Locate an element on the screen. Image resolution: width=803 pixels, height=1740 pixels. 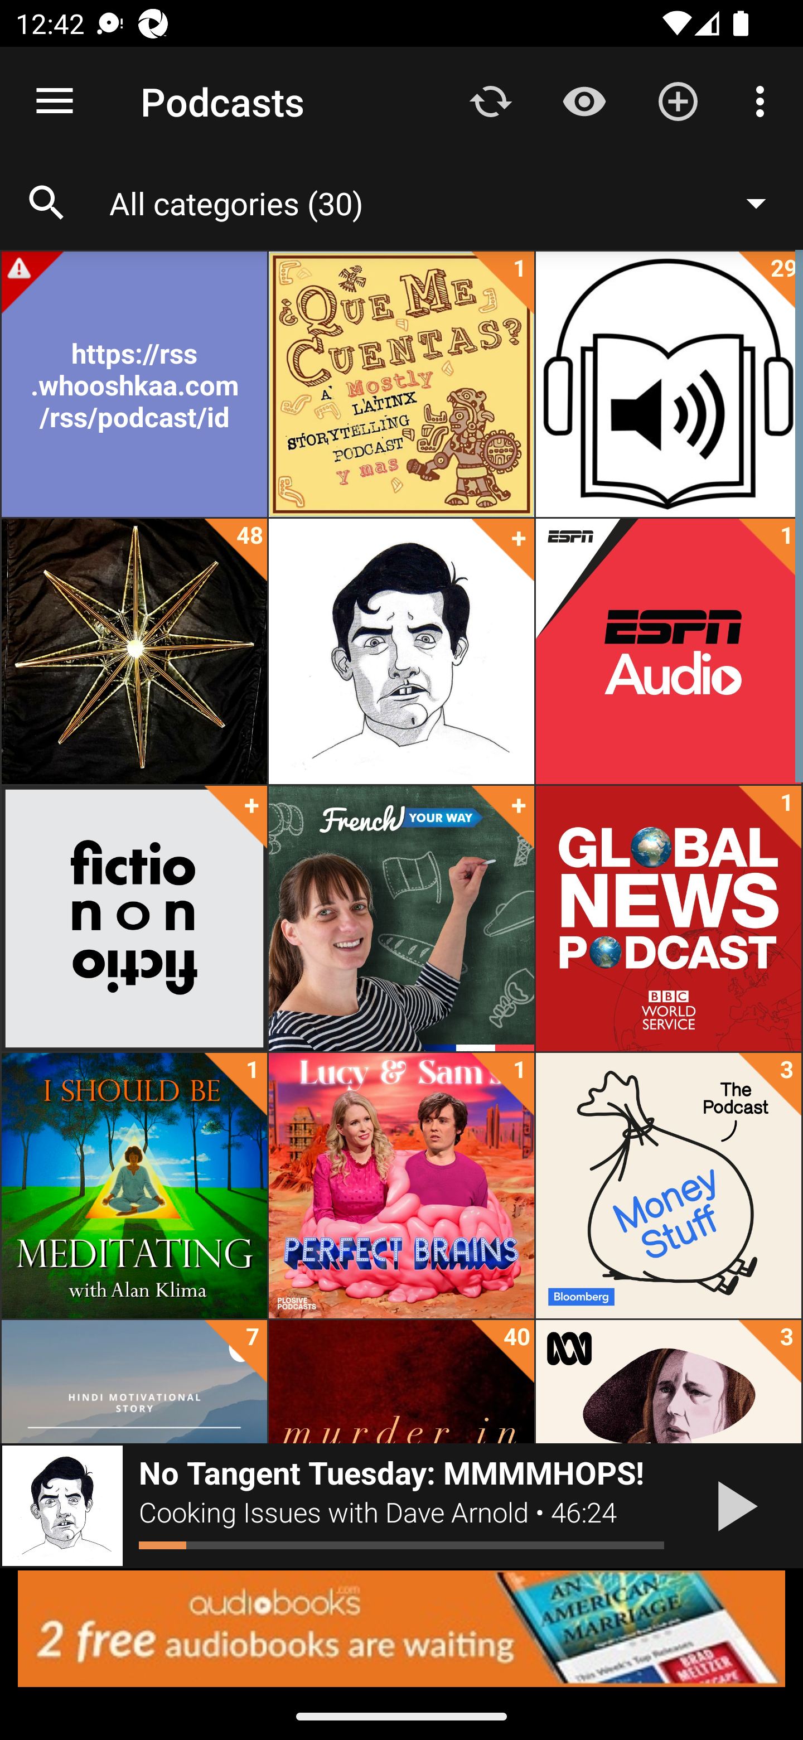
https://rss.whooshkaa.com/rss/podcast/id/5884 is located at coordinates (134, 384).